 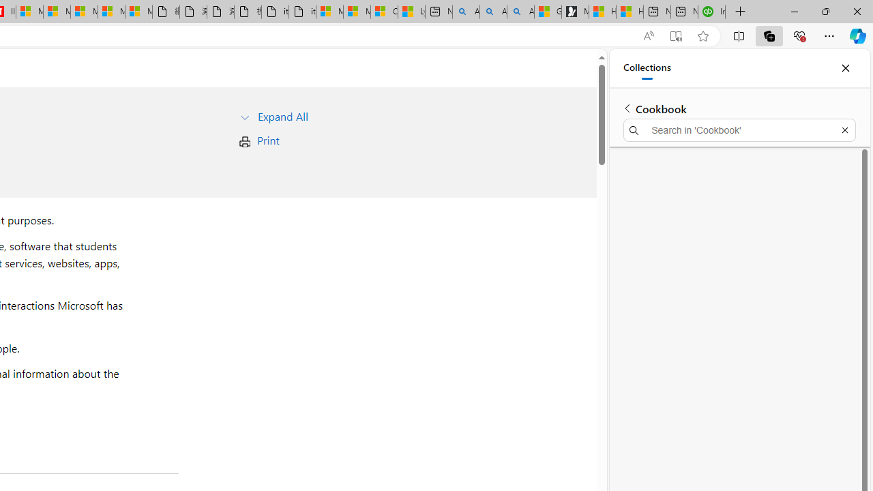 I want to click on Print, so click(x=267, y=140).